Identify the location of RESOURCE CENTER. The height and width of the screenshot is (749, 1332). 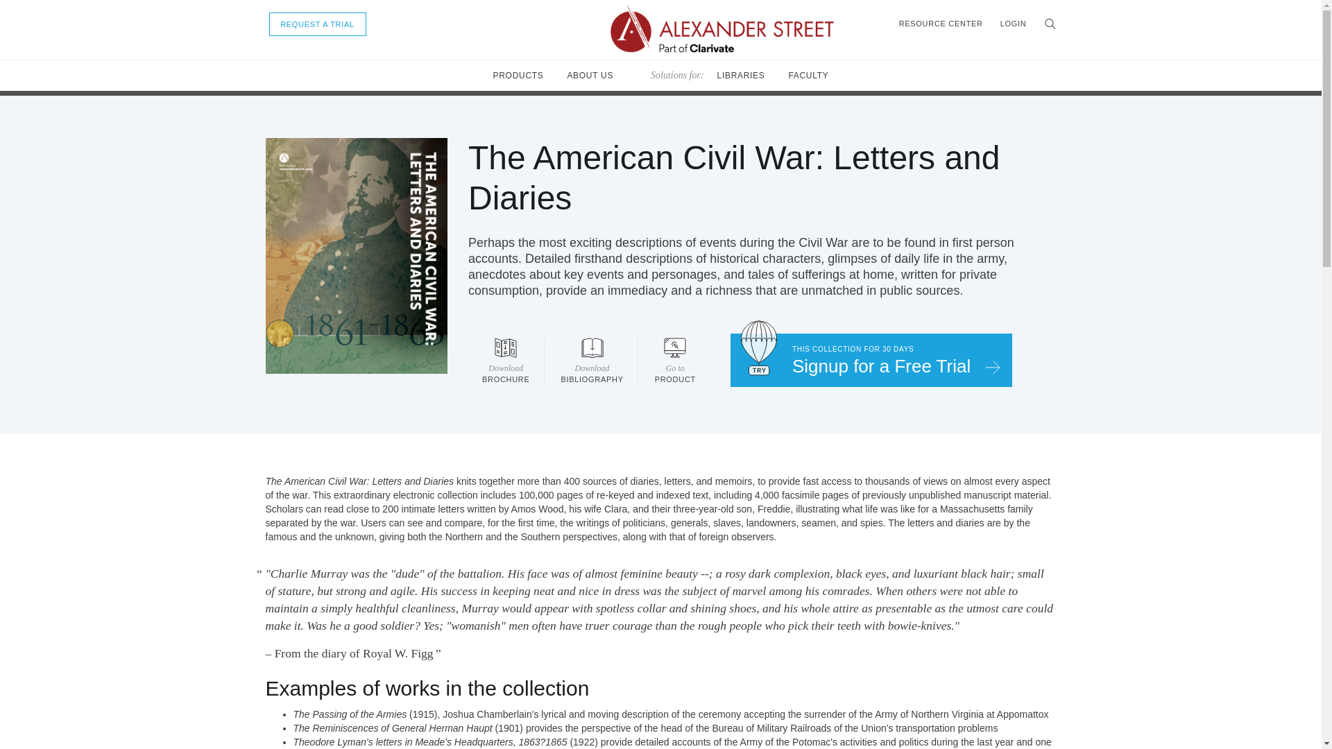
(941, 24).